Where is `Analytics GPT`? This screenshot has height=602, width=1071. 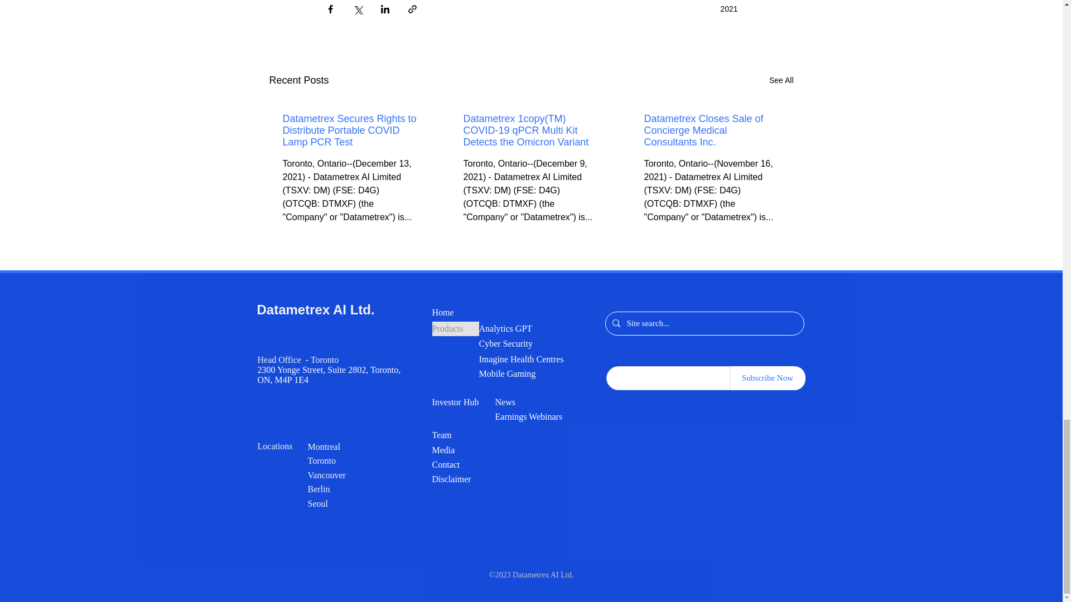 Analytics GPT is located at coordinates (521, 328).